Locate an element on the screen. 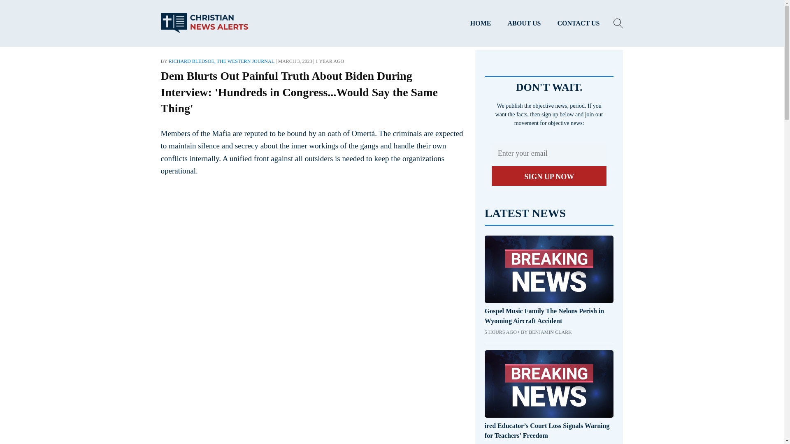 Image resolution: width=790 pixels, height=444 pixels. ABOUT US is located at coordinates (524, 23).